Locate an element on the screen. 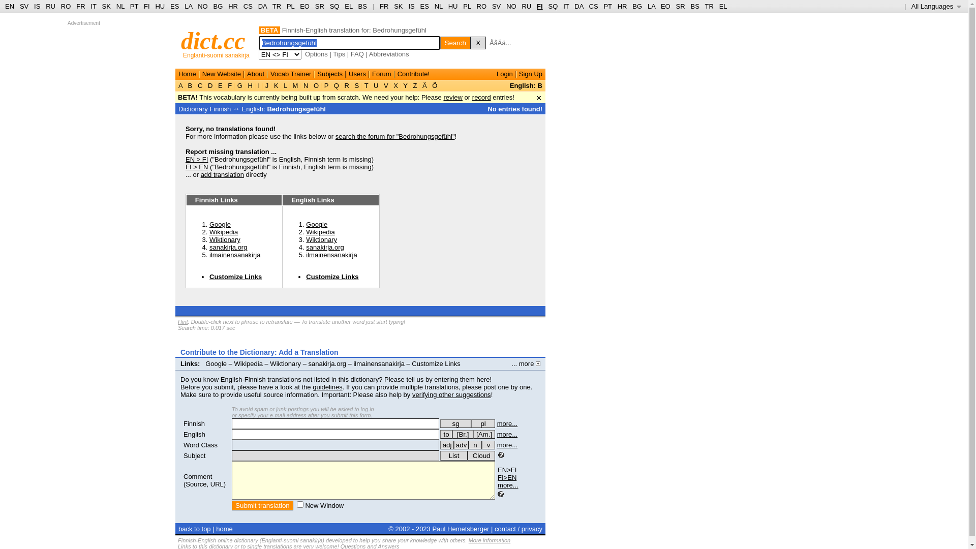 The width and height of the screenshot is (976, 549). O is located at coordinates (316, 85).